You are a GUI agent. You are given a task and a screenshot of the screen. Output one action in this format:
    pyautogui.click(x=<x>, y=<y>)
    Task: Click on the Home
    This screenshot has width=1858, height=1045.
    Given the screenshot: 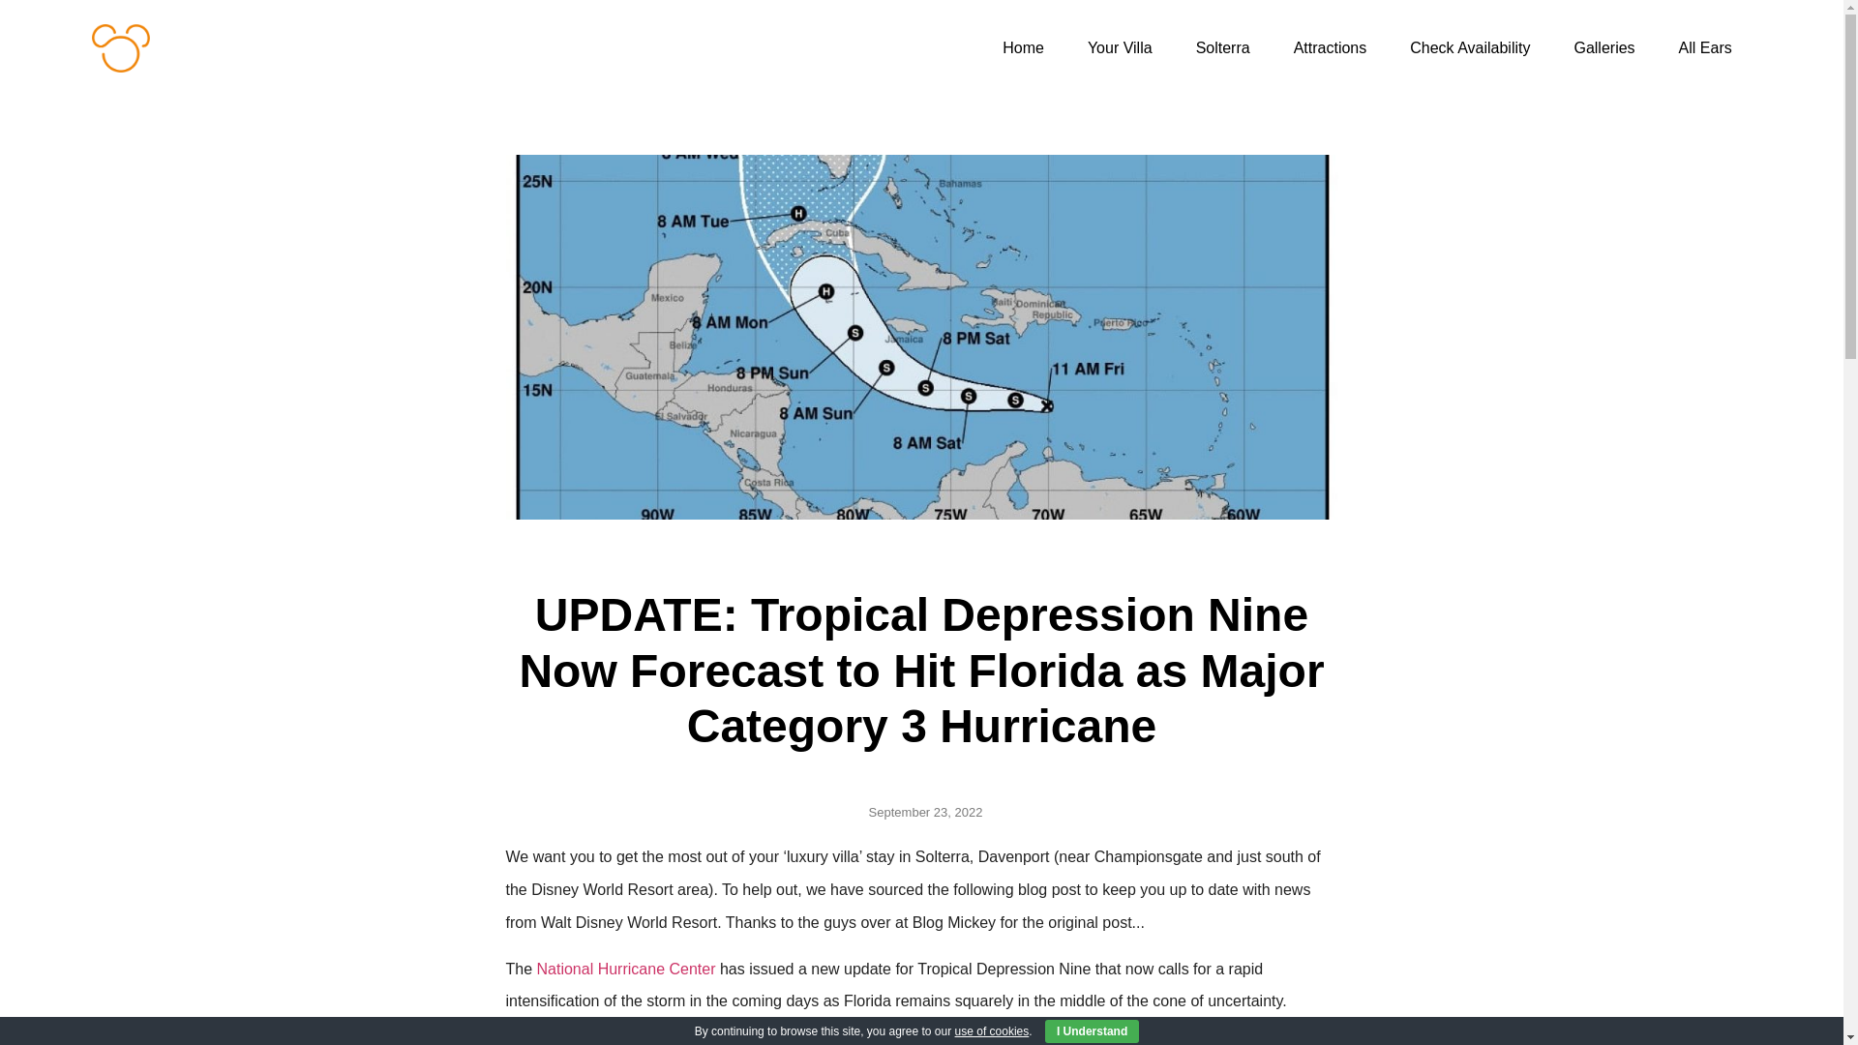 What is the action you would take?
    pyautogui.click(x=1022, y=48)
    